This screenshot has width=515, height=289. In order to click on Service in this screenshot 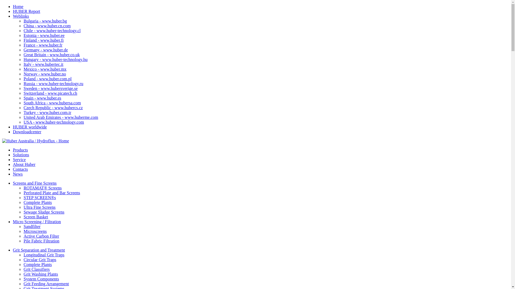, I will do `click(19, 159)`.